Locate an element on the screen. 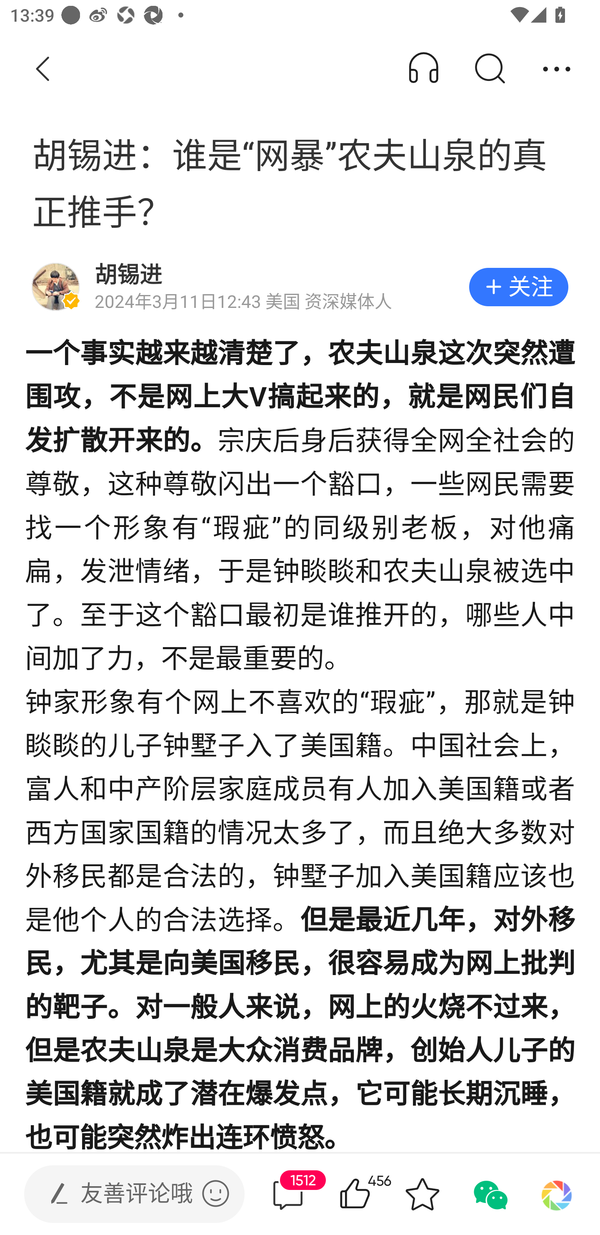 The width and height of the screenshot is (600, 1235). 搜索  is located at coordinates (489, 69).